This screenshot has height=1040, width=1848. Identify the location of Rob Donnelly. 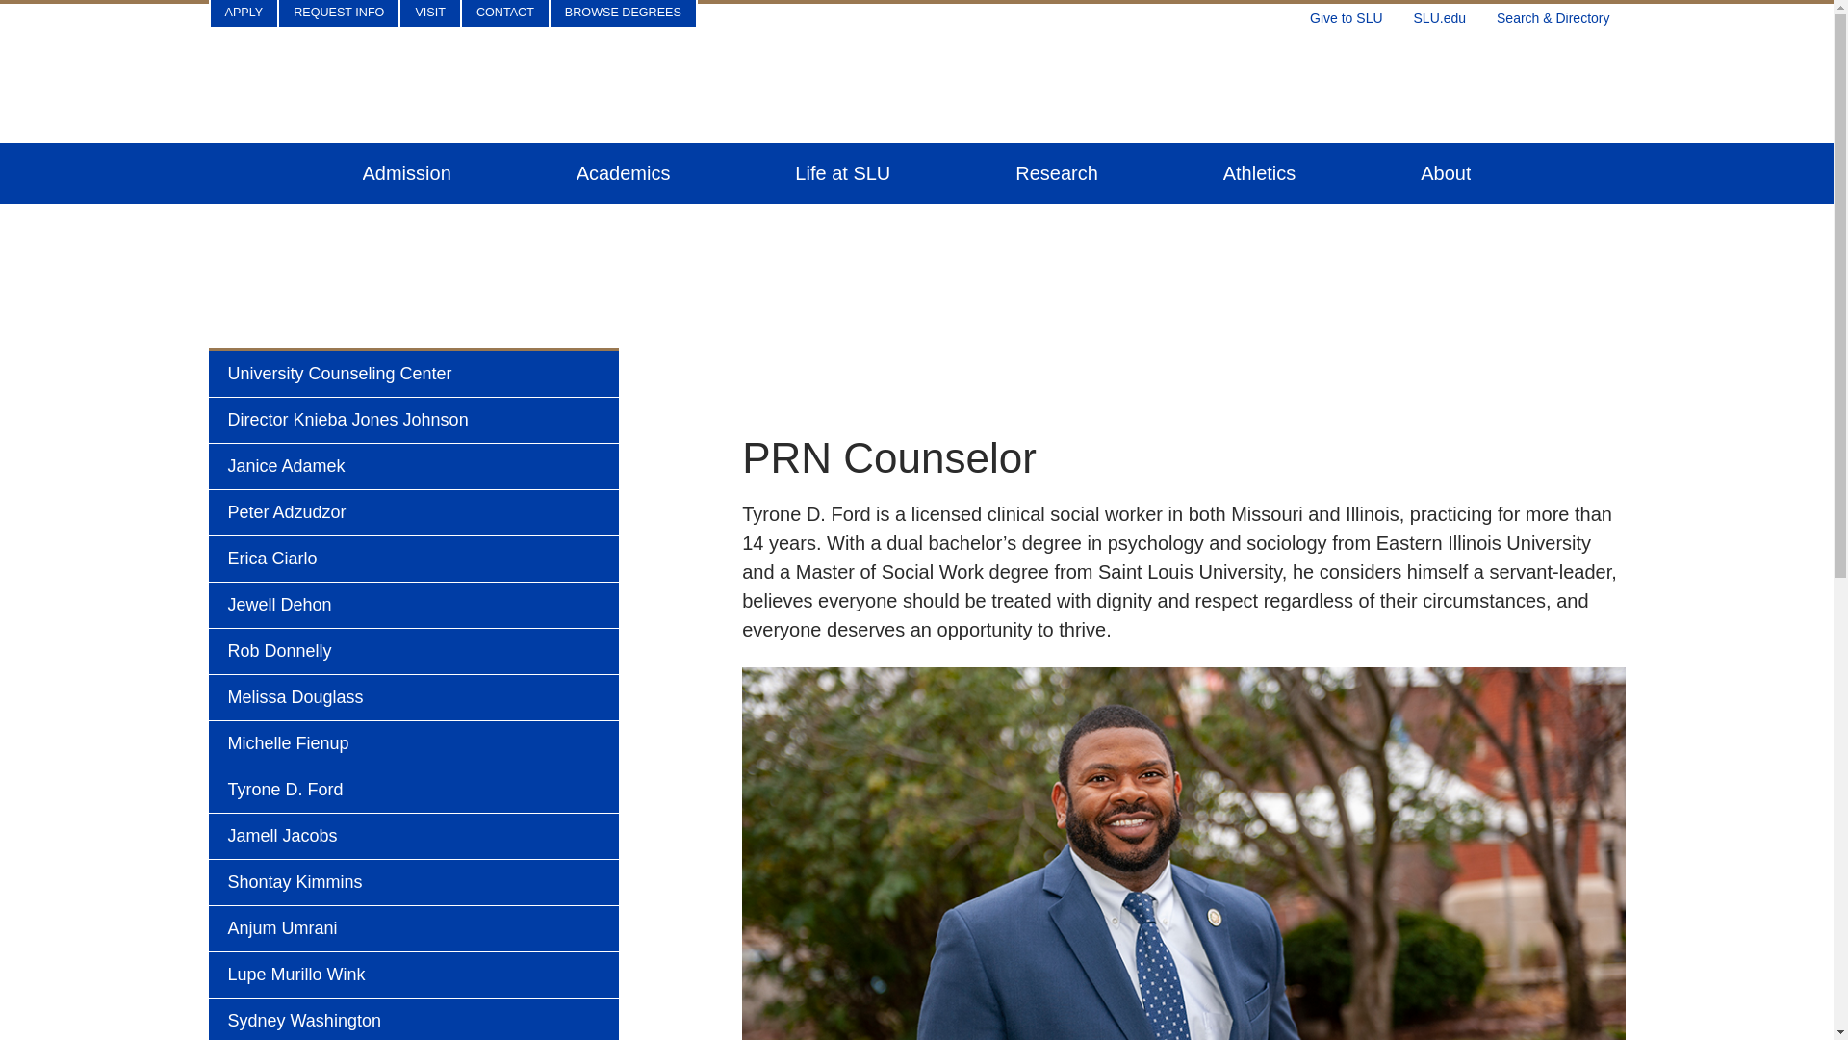
(413, 651).